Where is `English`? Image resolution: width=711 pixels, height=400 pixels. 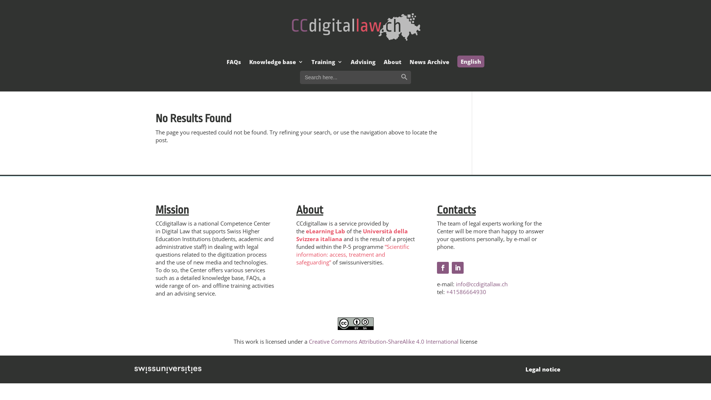
English is located at coordinates (471, 61).